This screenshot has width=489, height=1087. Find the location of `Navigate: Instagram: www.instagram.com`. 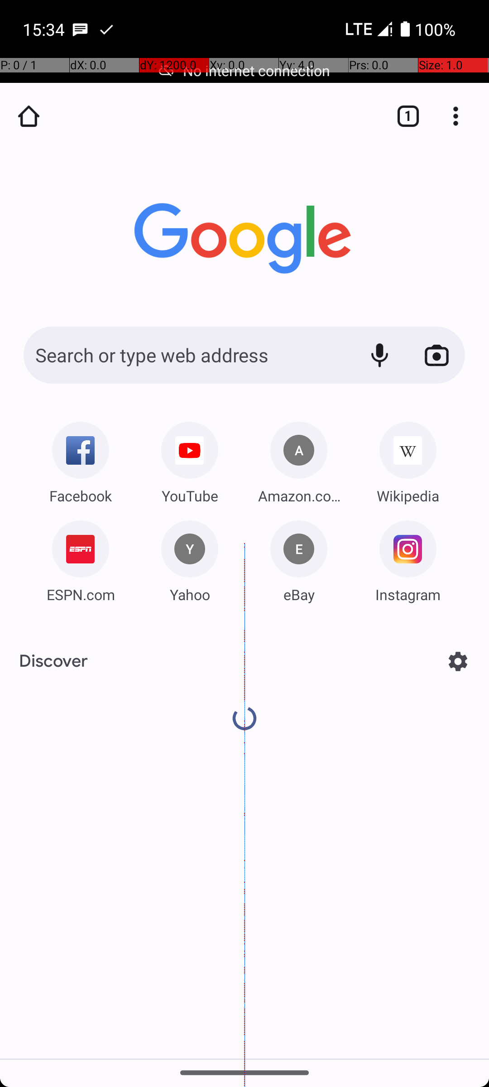

Navigate: Instagram: www.instagram.com is located at coordinates (408, 558).